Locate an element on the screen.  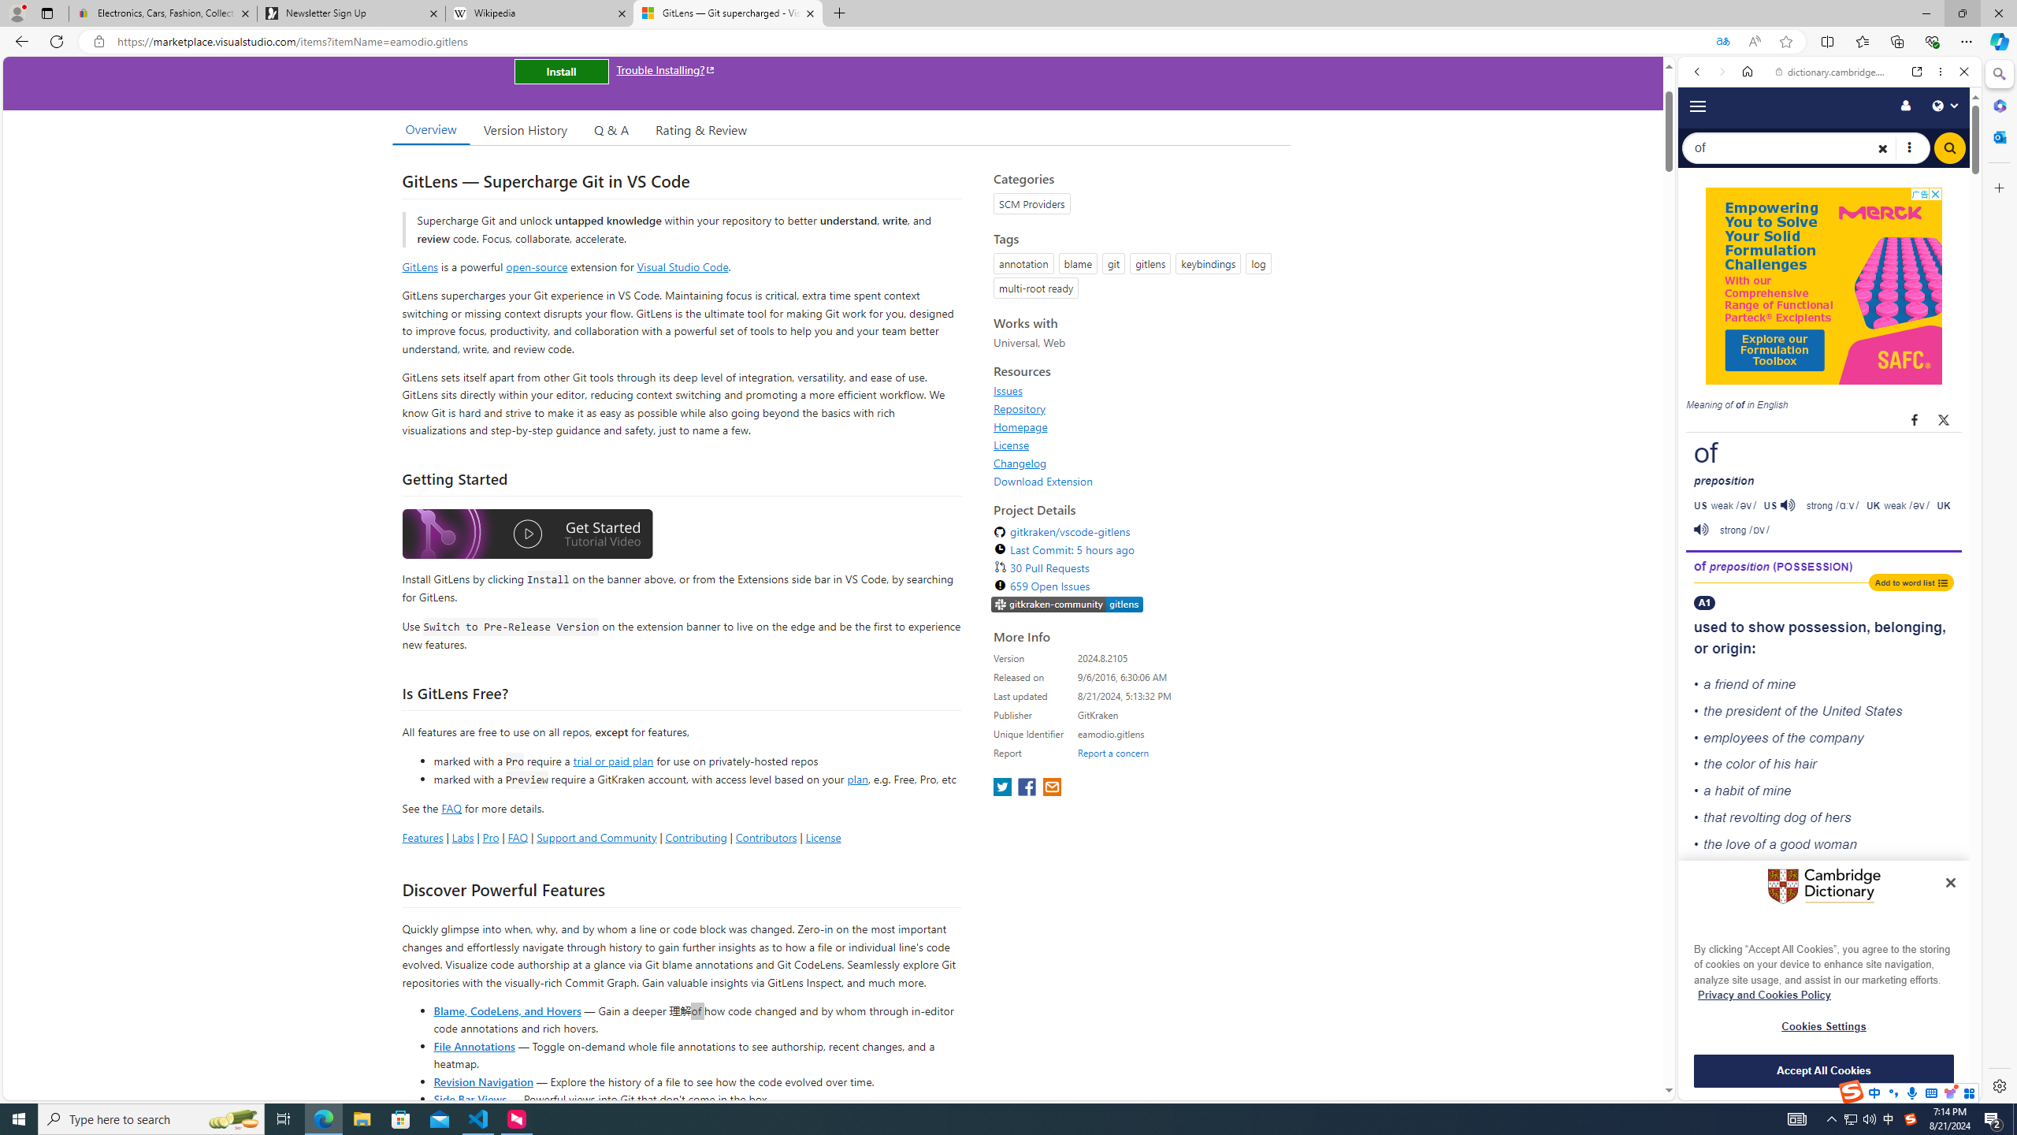
Labs is located at coordinates (462, 837).